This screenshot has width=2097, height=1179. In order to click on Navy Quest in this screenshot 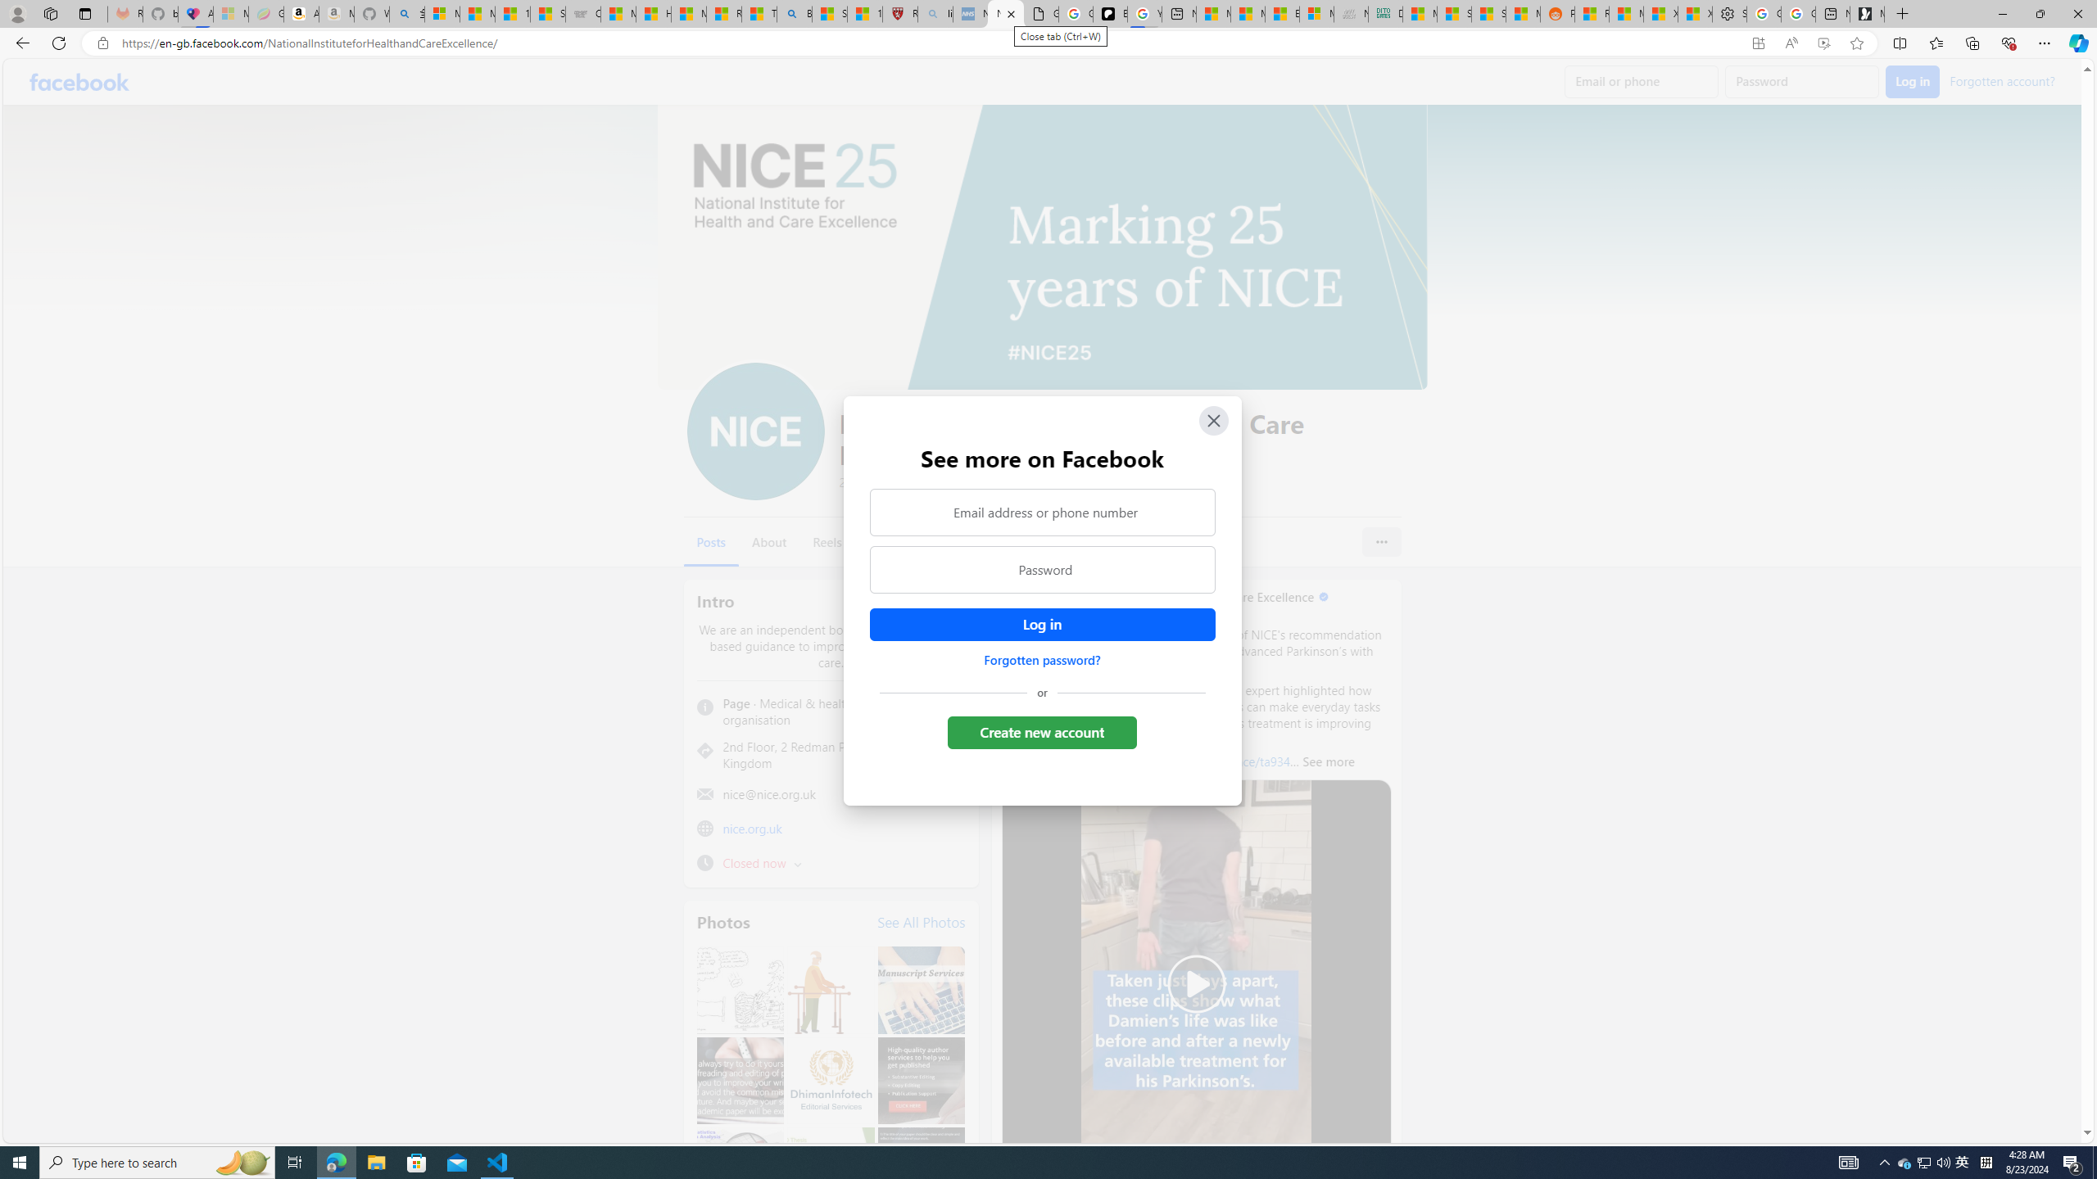, I will do `click(1352, 14)`.